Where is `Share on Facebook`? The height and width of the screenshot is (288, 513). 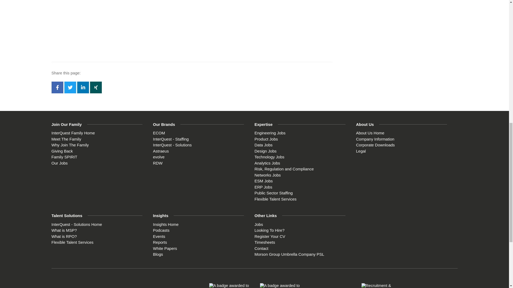 Share on Facebook is located at coordinates (57, 87).